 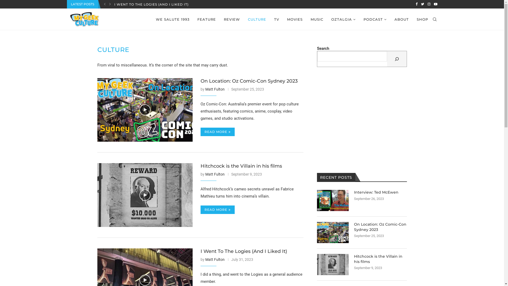 What do you see at coordinates (249, 81) in the screenshot?
I see `On Location: Oz Comic-Con Sydney 2023` at bounding box center [249, 81].